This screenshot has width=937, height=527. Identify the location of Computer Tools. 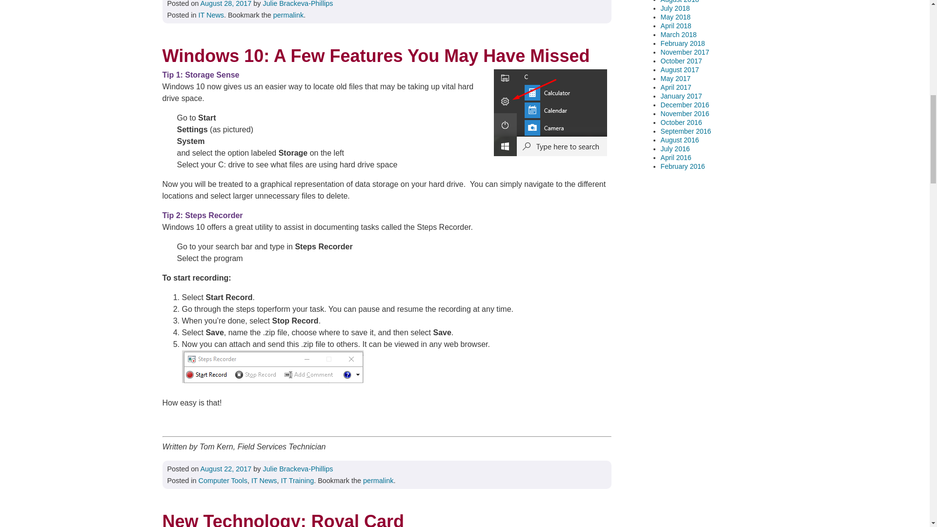
(223, 480).